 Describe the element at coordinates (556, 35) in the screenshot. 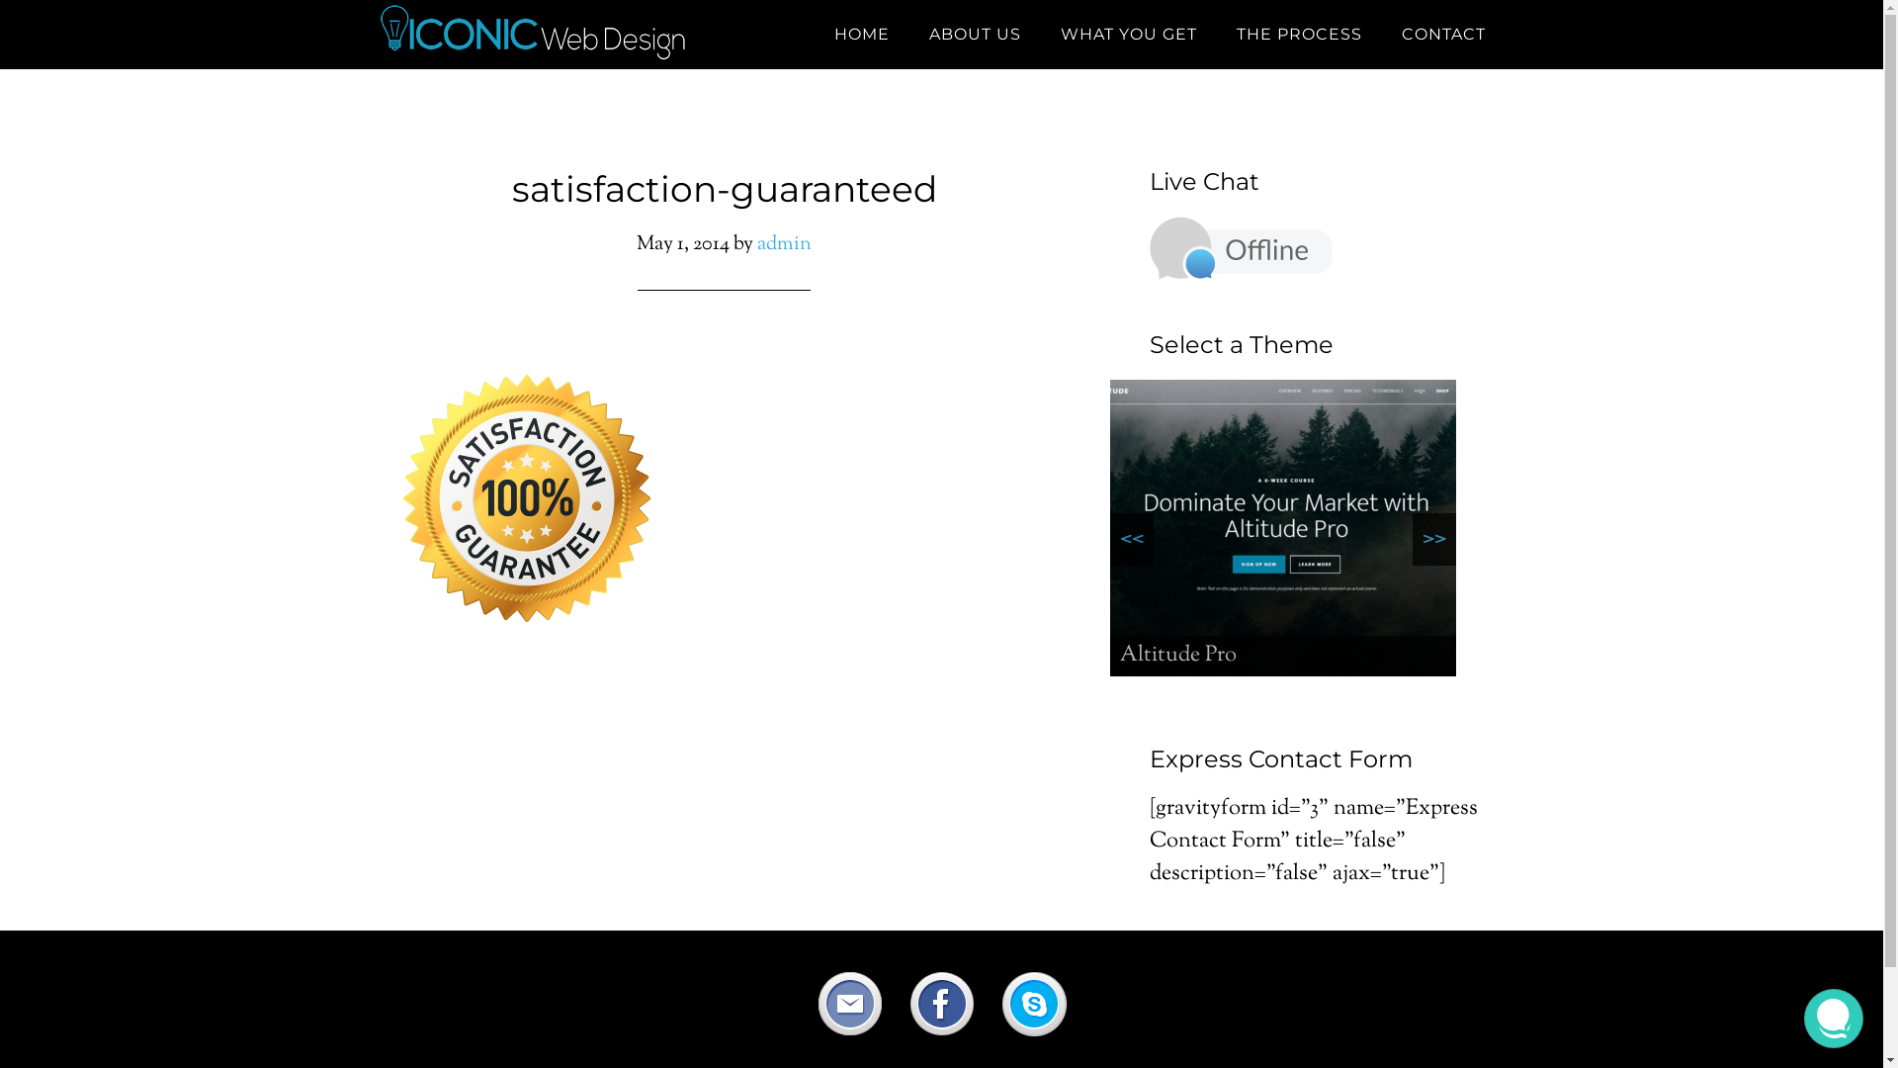

I see `ICONIC WEB DESIGN -GOLD COAST` at that location.